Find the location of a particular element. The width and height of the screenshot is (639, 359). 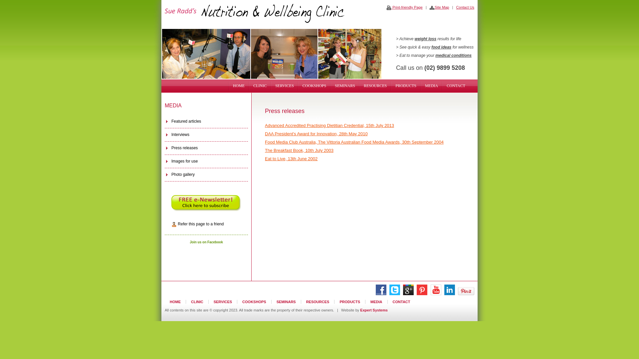

RESOURCES is located at coordinates (375, 86).